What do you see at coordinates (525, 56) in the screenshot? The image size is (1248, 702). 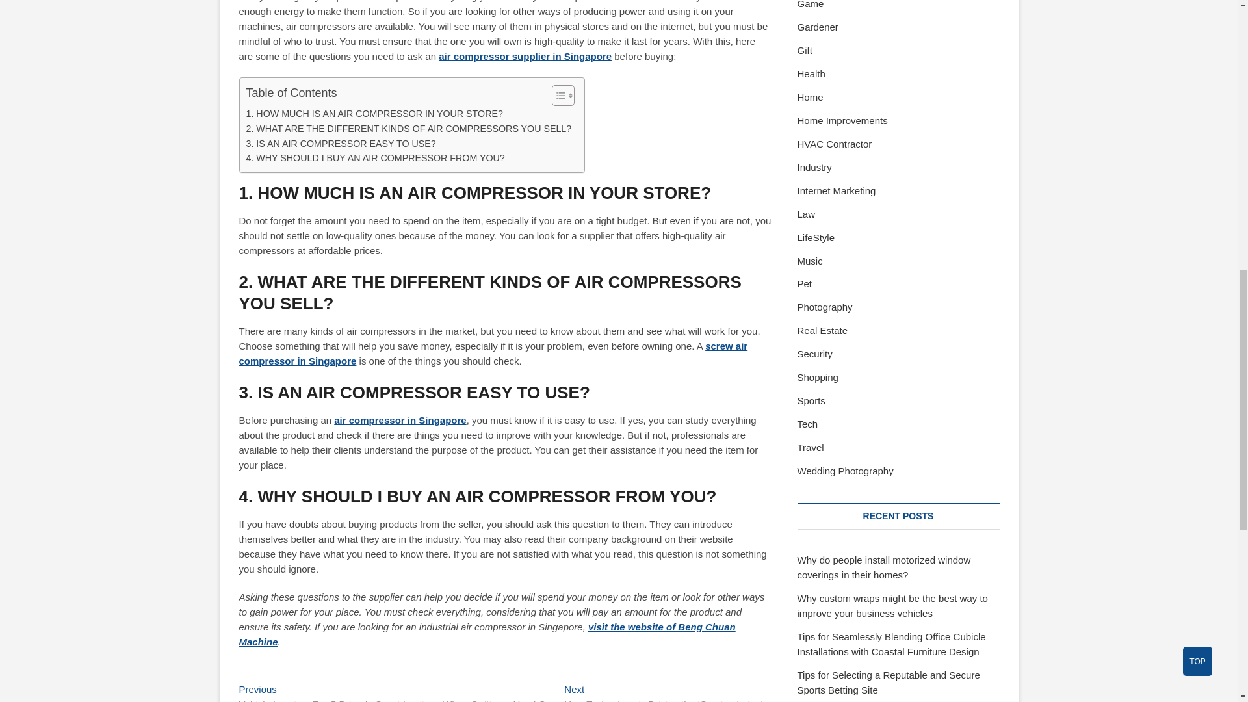 I see `air compressor supplier in Singapore` at bounding box center [525, 56].